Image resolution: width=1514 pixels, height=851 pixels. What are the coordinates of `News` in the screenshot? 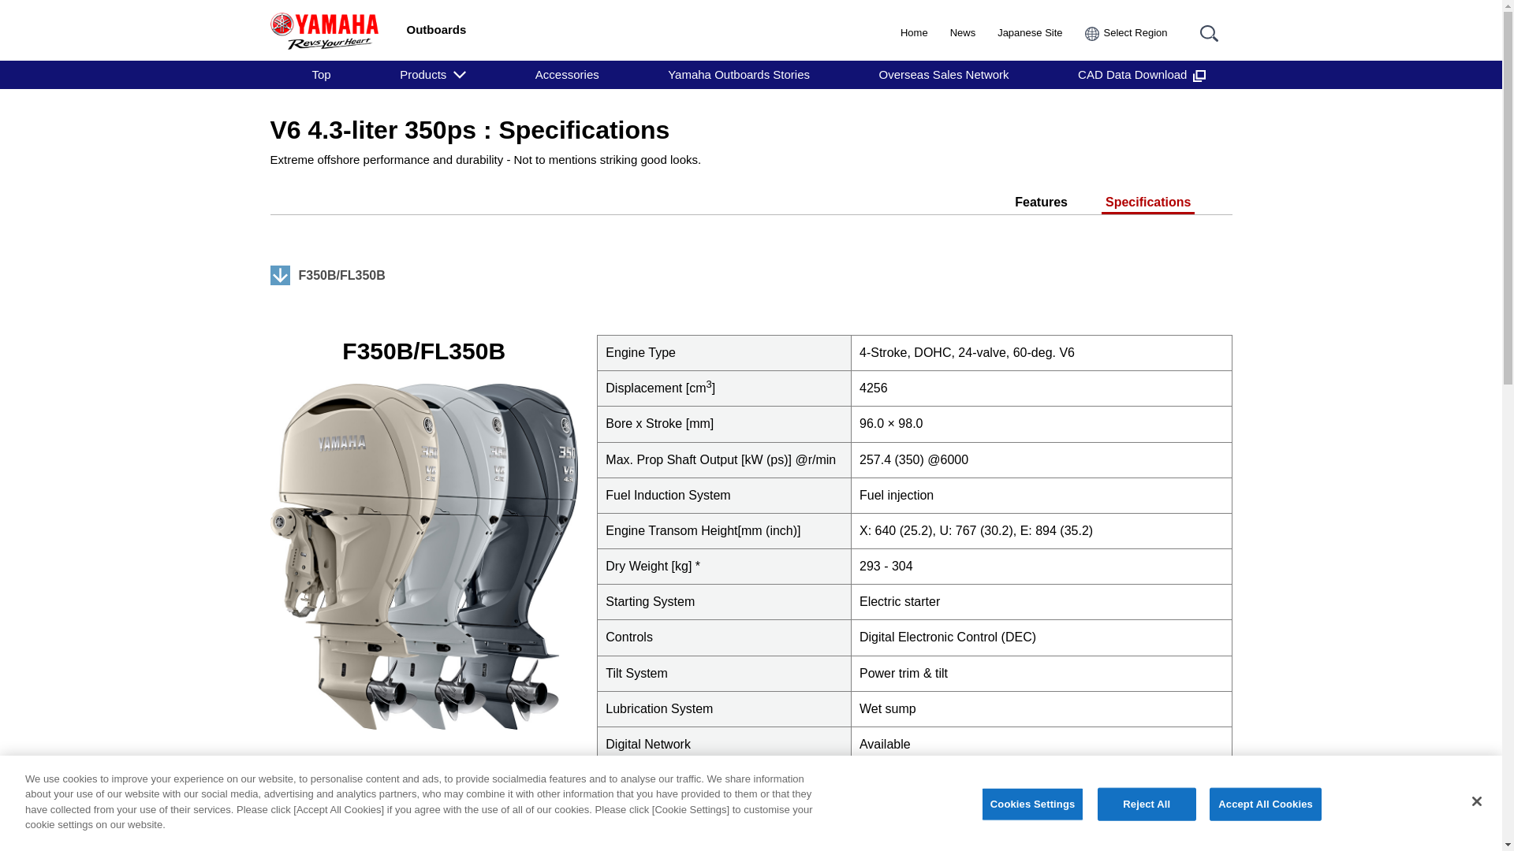 It's located at (964, 33).